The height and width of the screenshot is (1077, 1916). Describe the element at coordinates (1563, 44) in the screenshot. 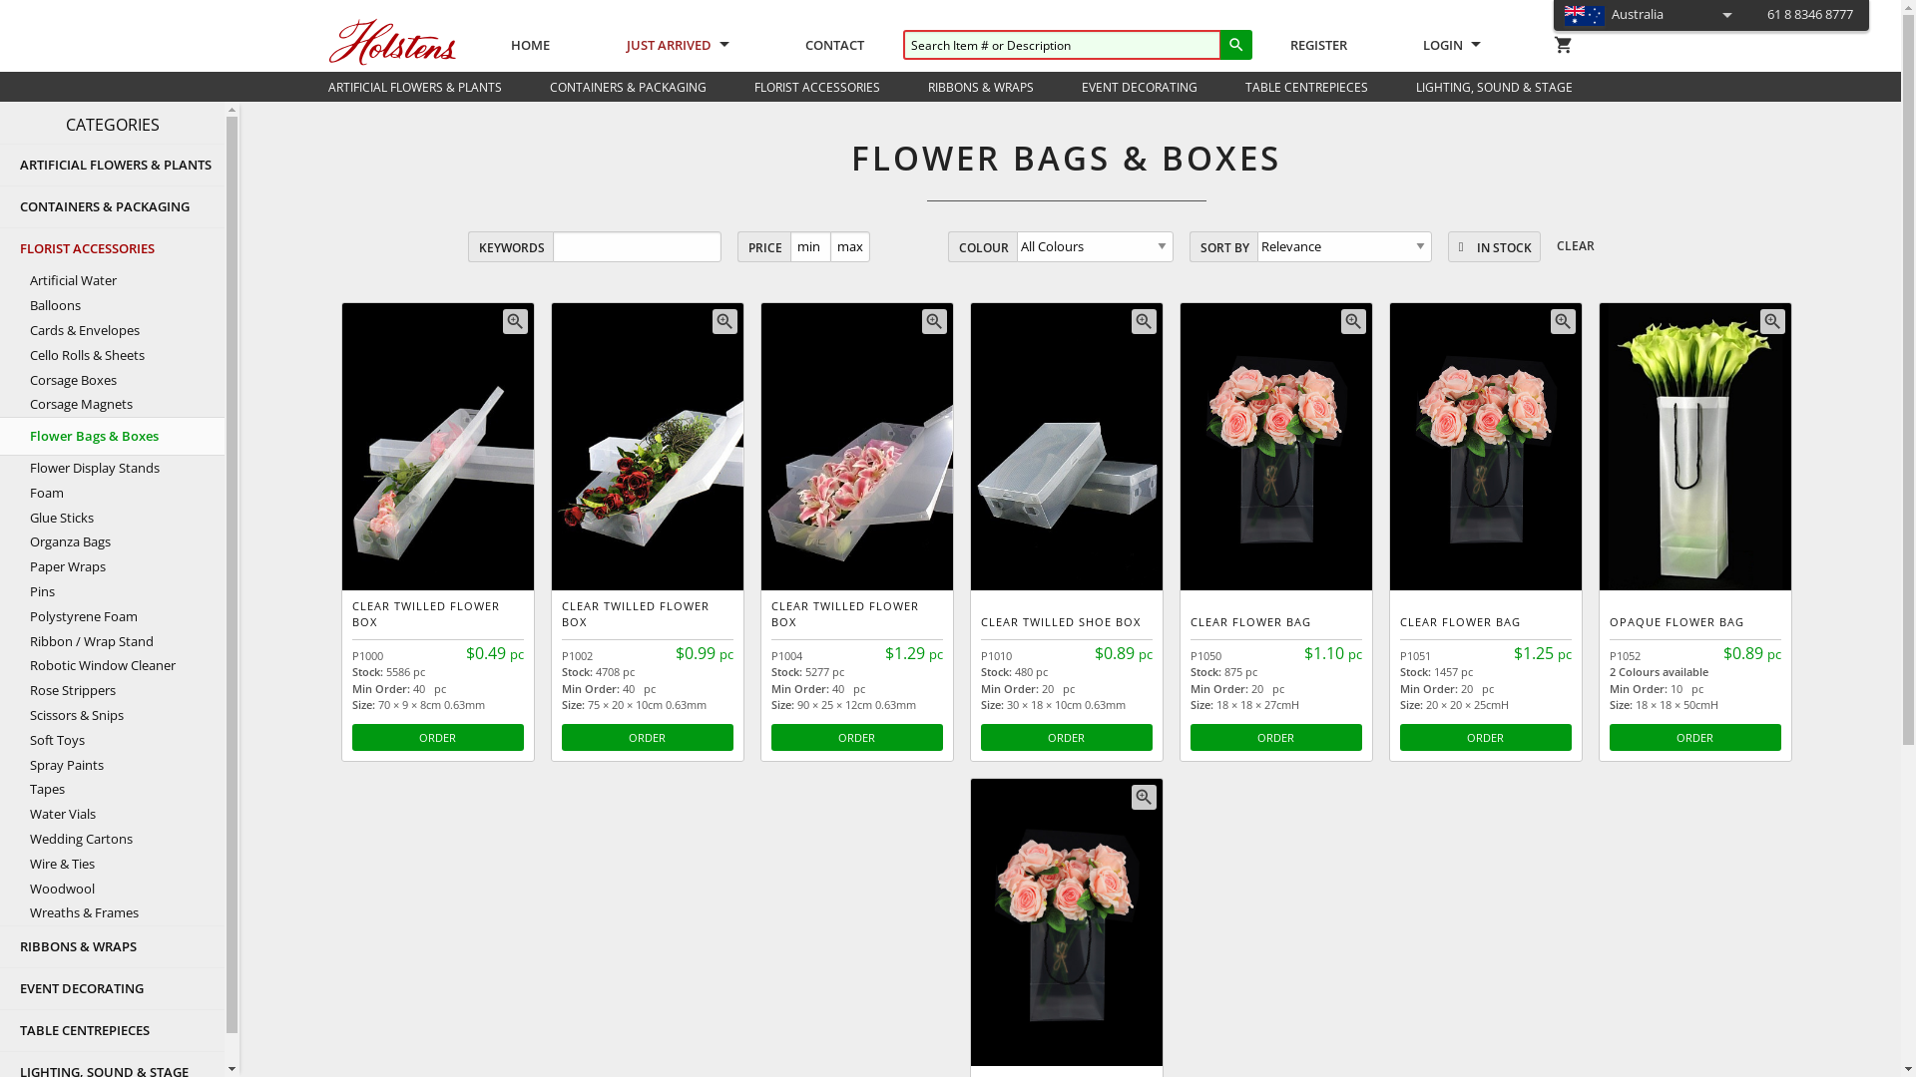

I see `shopping_cart` at that location.